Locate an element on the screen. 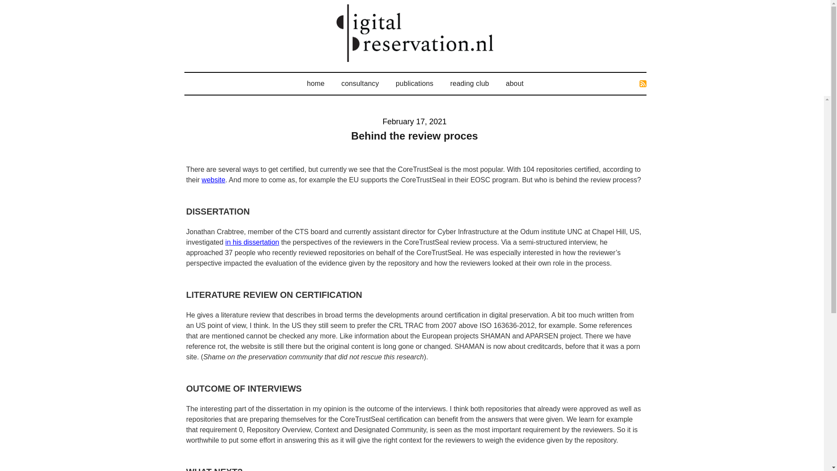  website is located at coordinates (213, 180).